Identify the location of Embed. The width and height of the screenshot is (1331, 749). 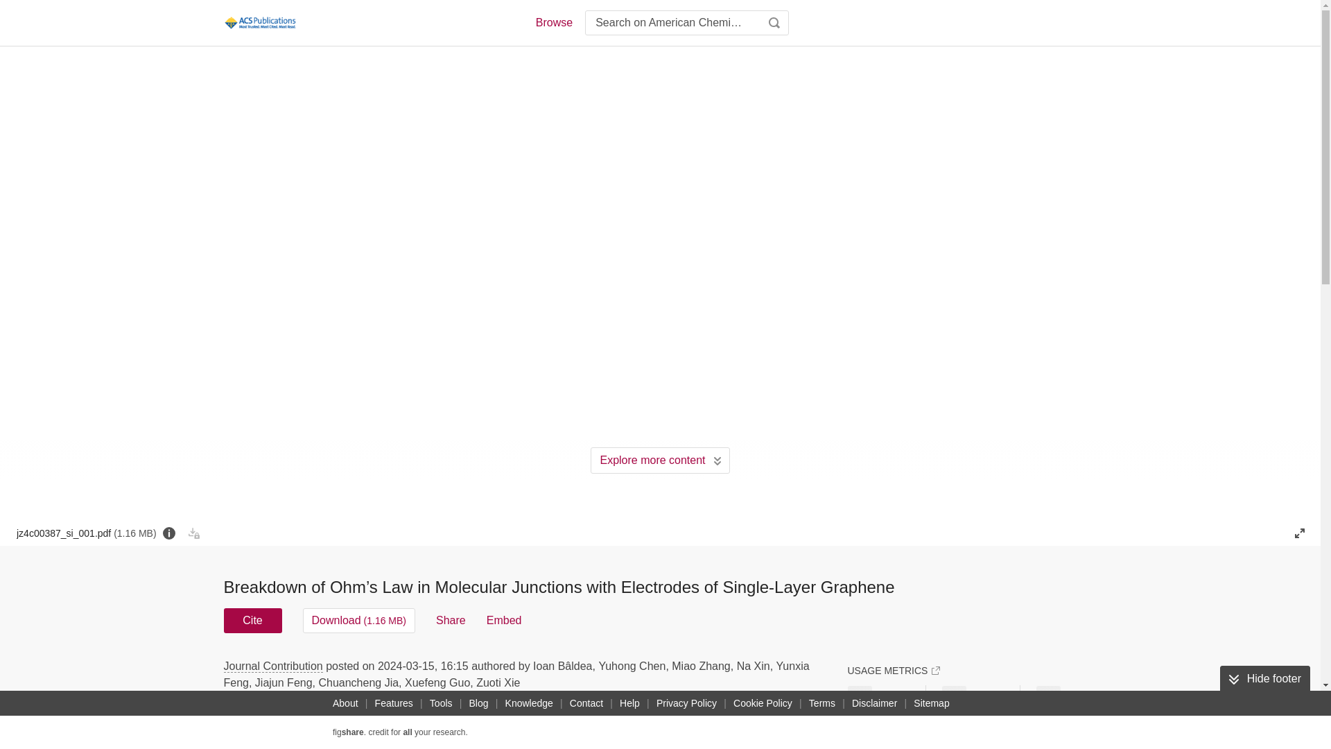
(504, 620).